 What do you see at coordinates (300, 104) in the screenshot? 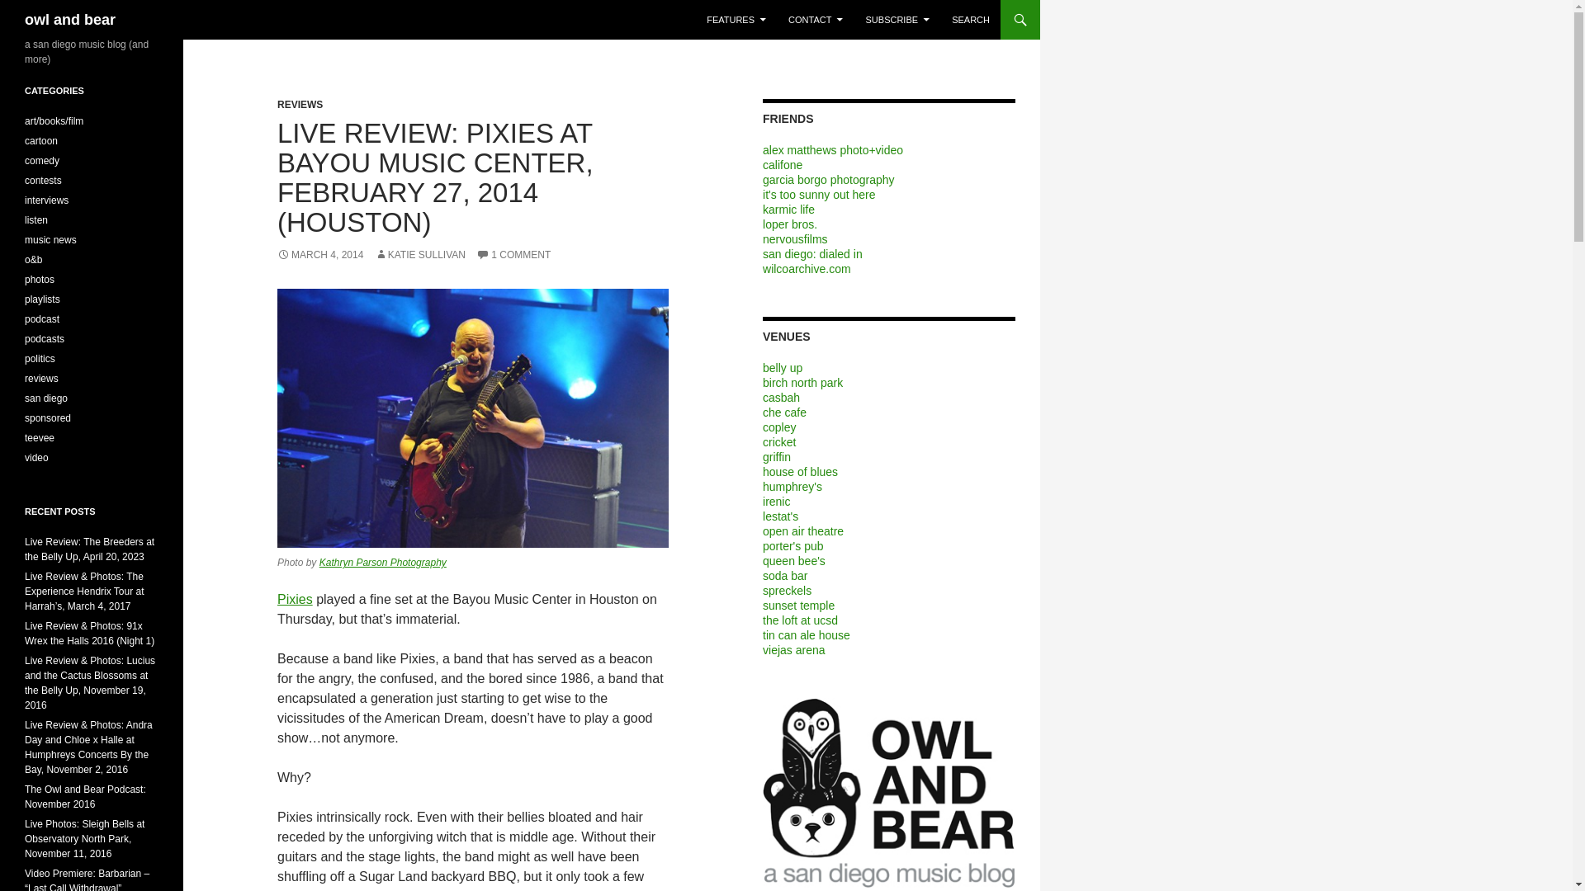
I see `REVIEWS` at bounding box center [300, 104].